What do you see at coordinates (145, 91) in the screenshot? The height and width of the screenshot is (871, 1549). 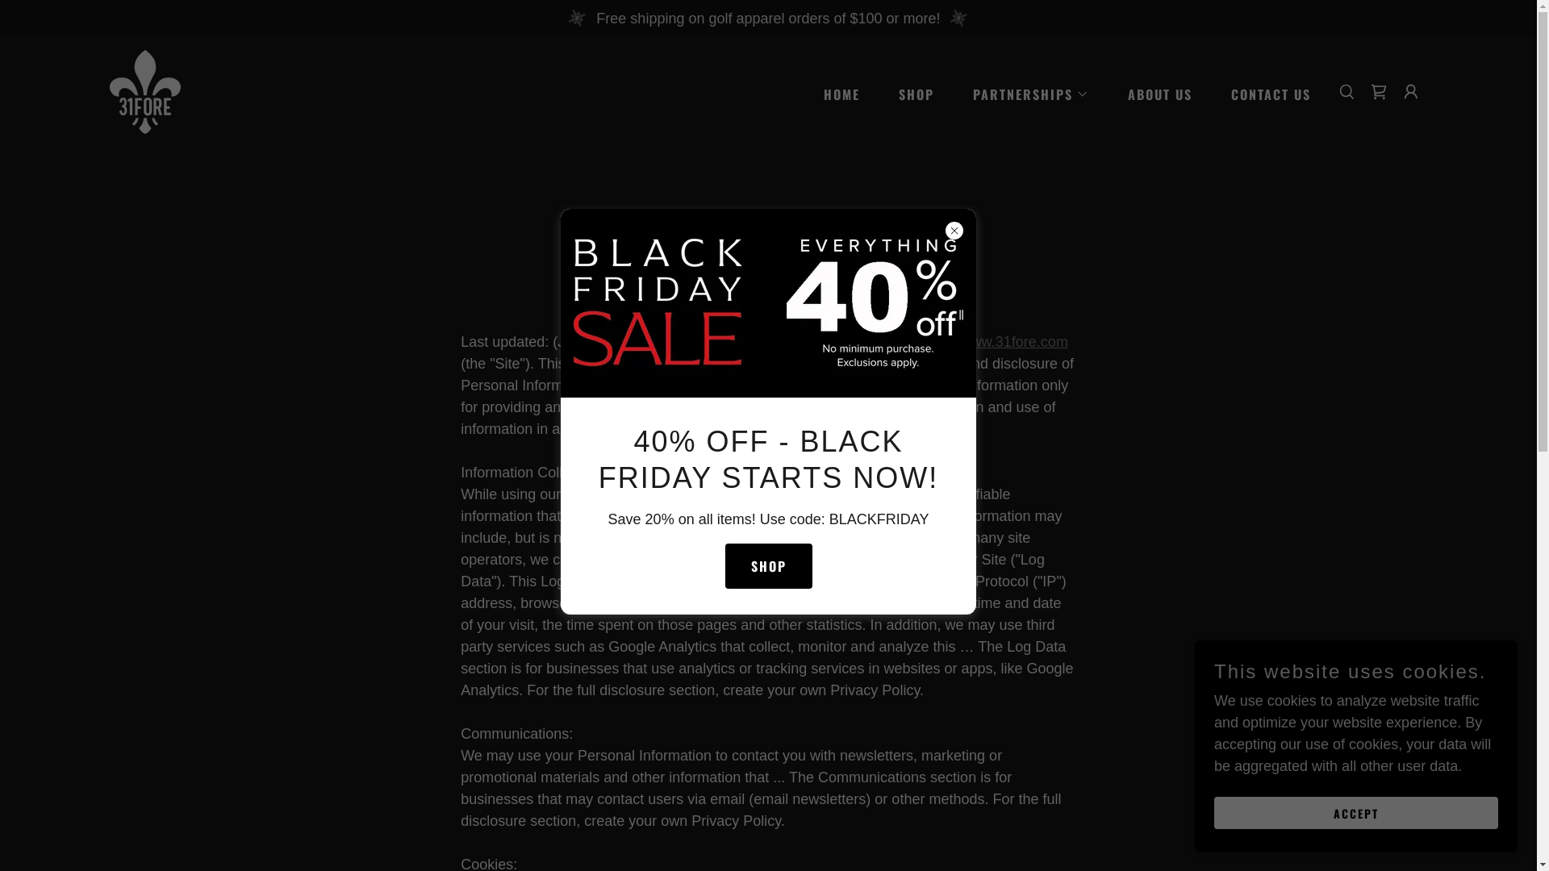 I see `31FORE` at bounding box center [145, 91].